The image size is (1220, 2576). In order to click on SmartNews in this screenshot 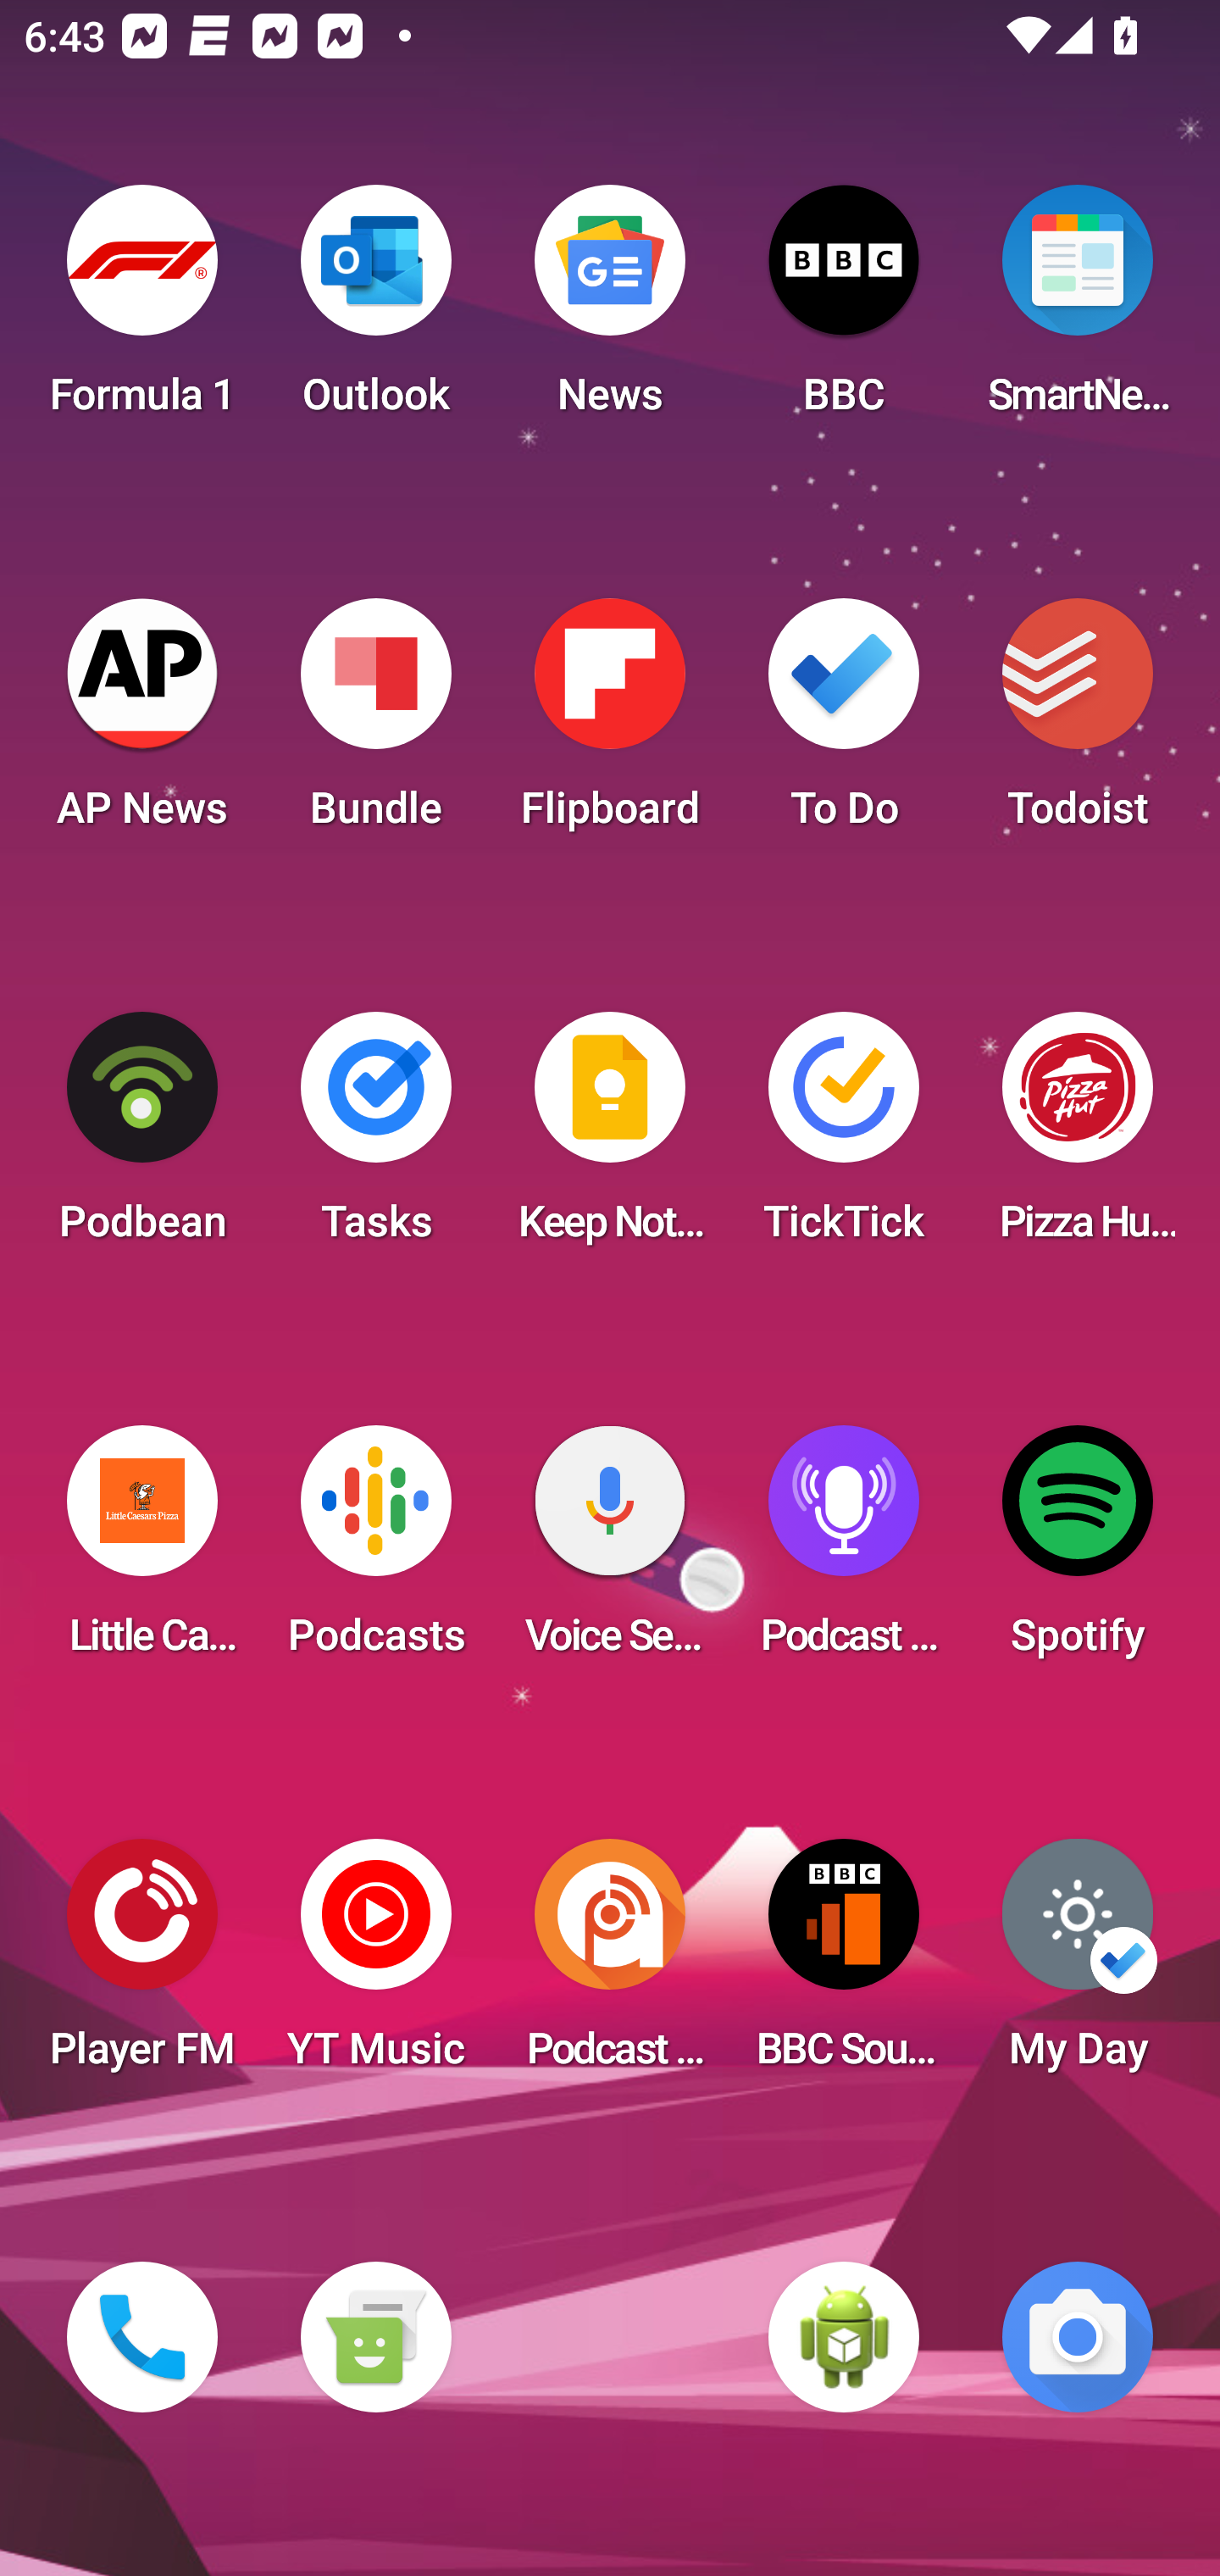, I will do `click(1078, 310)`.